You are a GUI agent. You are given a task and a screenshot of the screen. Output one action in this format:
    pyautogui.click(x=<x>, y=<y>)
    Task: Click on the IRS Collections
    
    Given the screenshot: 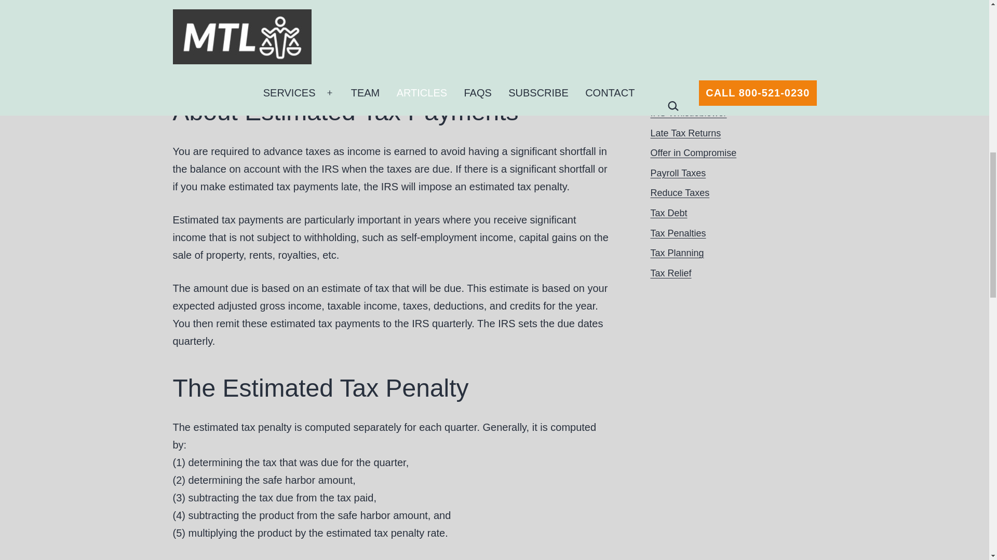 What is the action you would take?
    pyautogui.click(x=681, y=12)
    